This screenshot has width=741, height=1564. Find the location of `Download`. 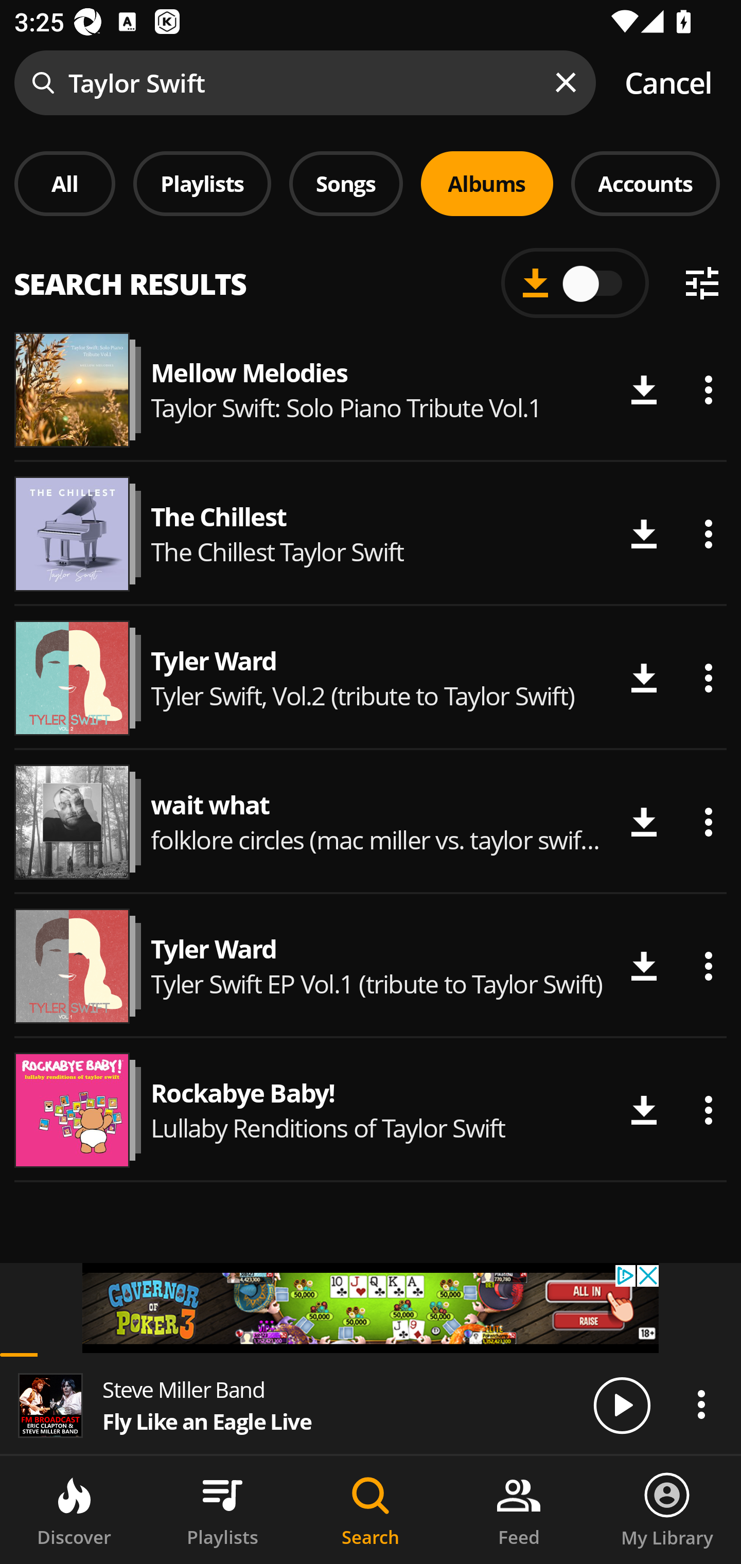

Download is located at coordinates (643, 678).